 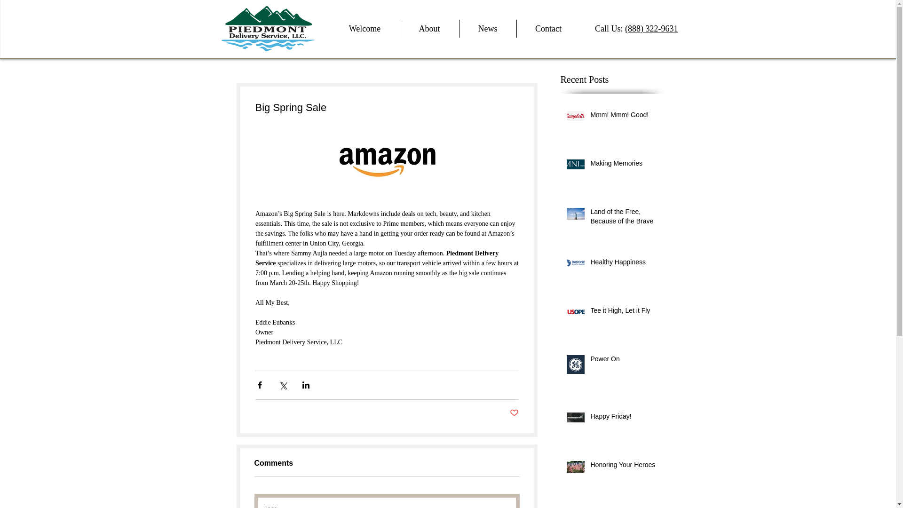 I want to click on Power On, so click(x=624, y=361).